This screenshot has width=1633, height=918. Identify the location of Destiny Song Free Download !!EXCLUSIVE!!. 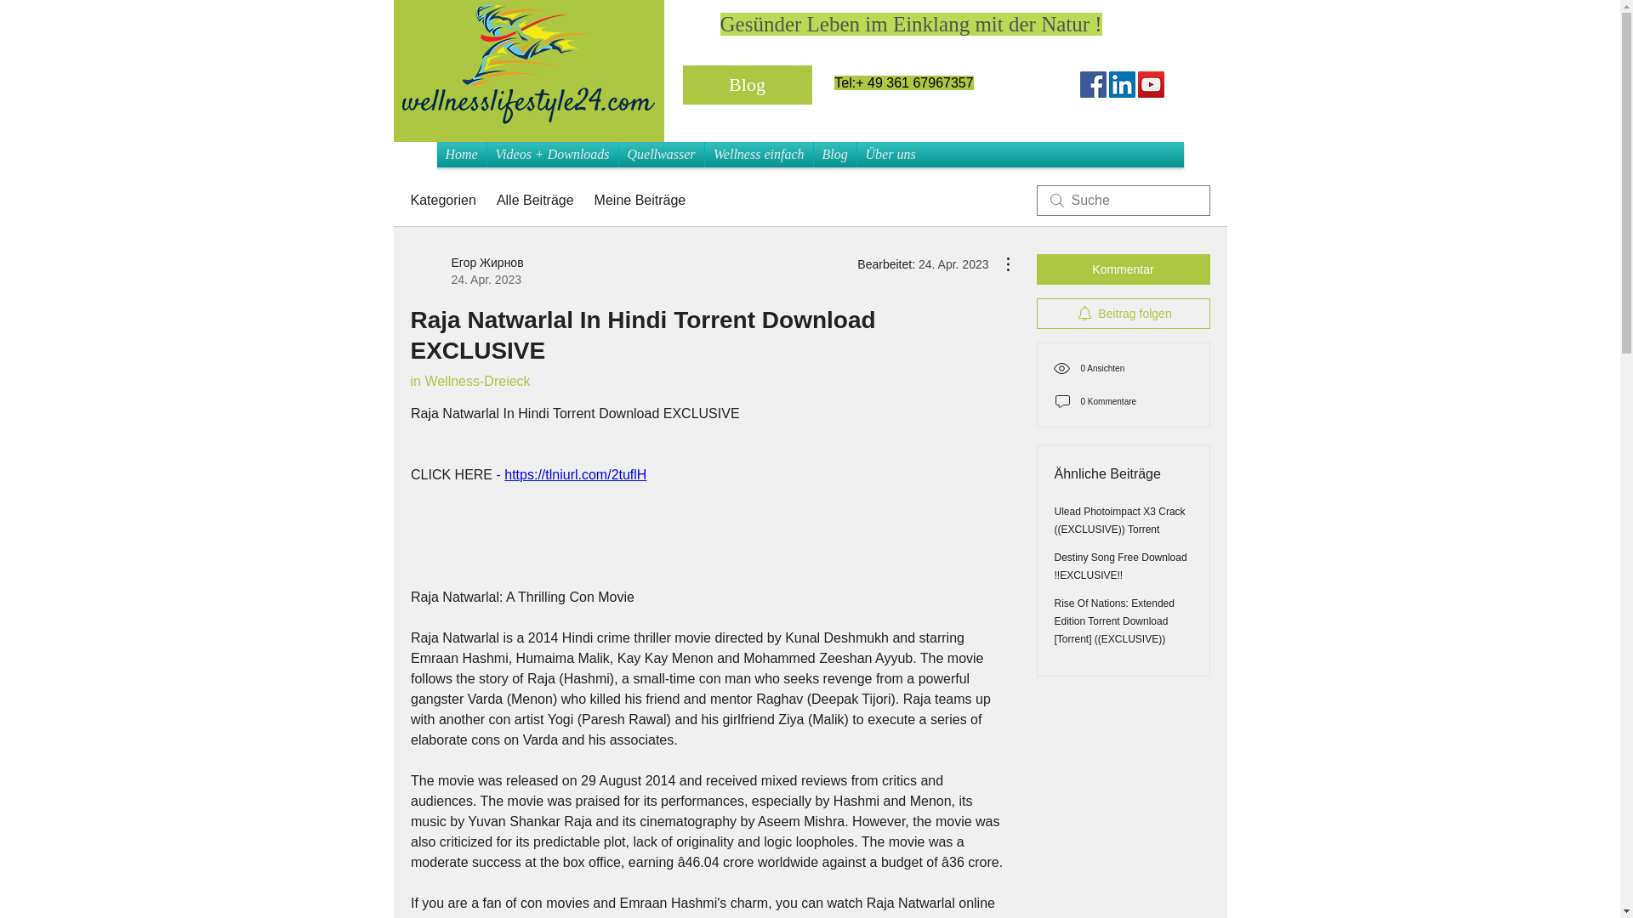
(1121, 566).